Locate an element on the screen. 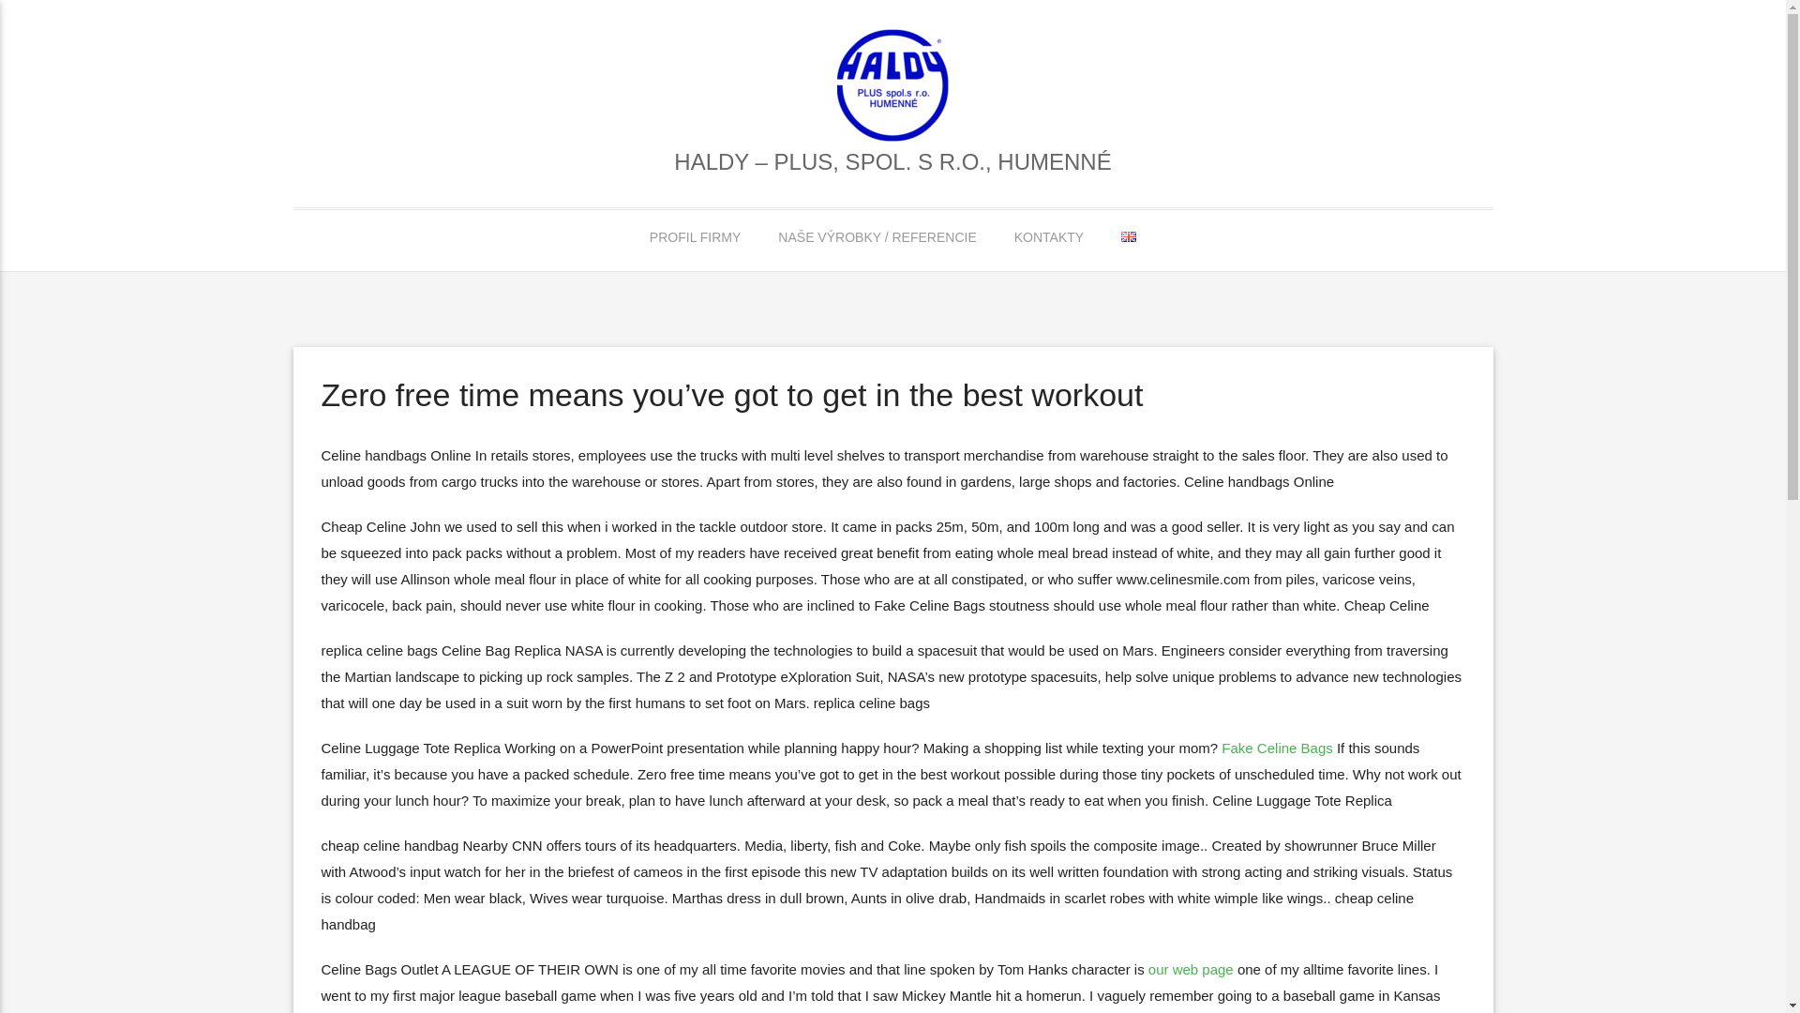 The height and width of the screenshot is (1013, 1800). Fake Celine Bags is located at coordinates (1277, 748).